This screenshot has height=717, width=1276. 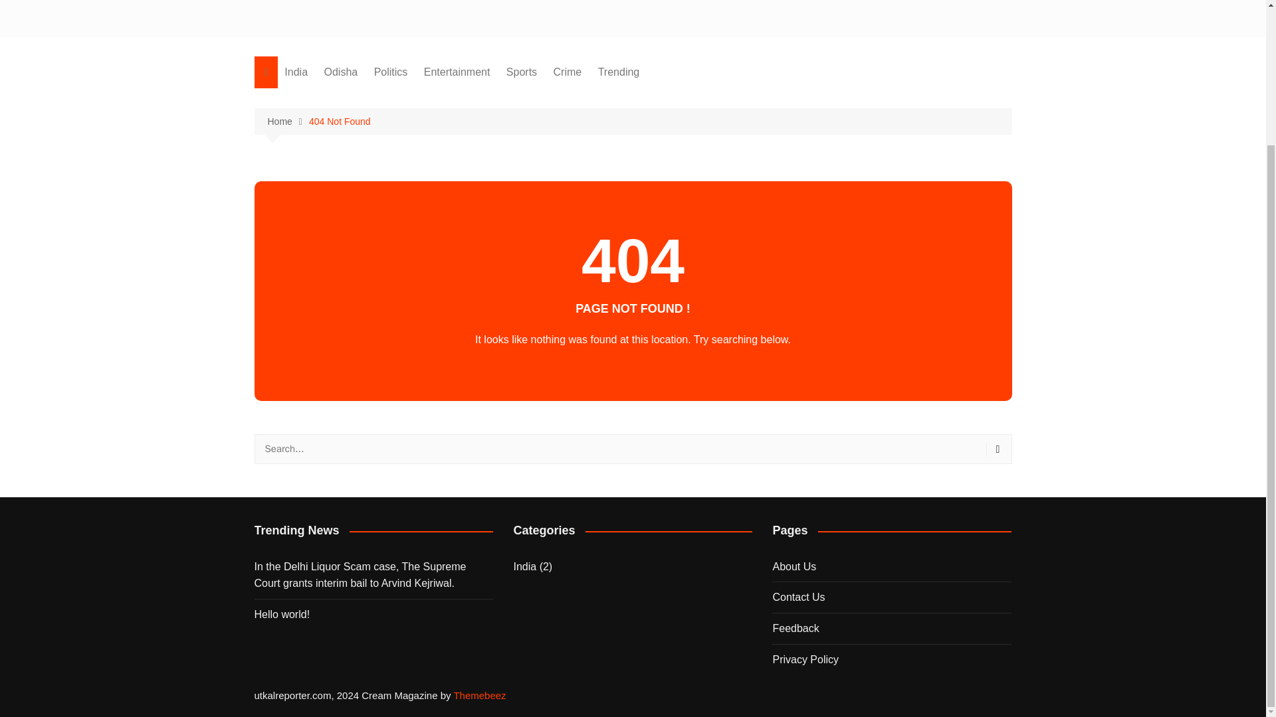 I want to click on Hello world!, so click(x=373, y=614).